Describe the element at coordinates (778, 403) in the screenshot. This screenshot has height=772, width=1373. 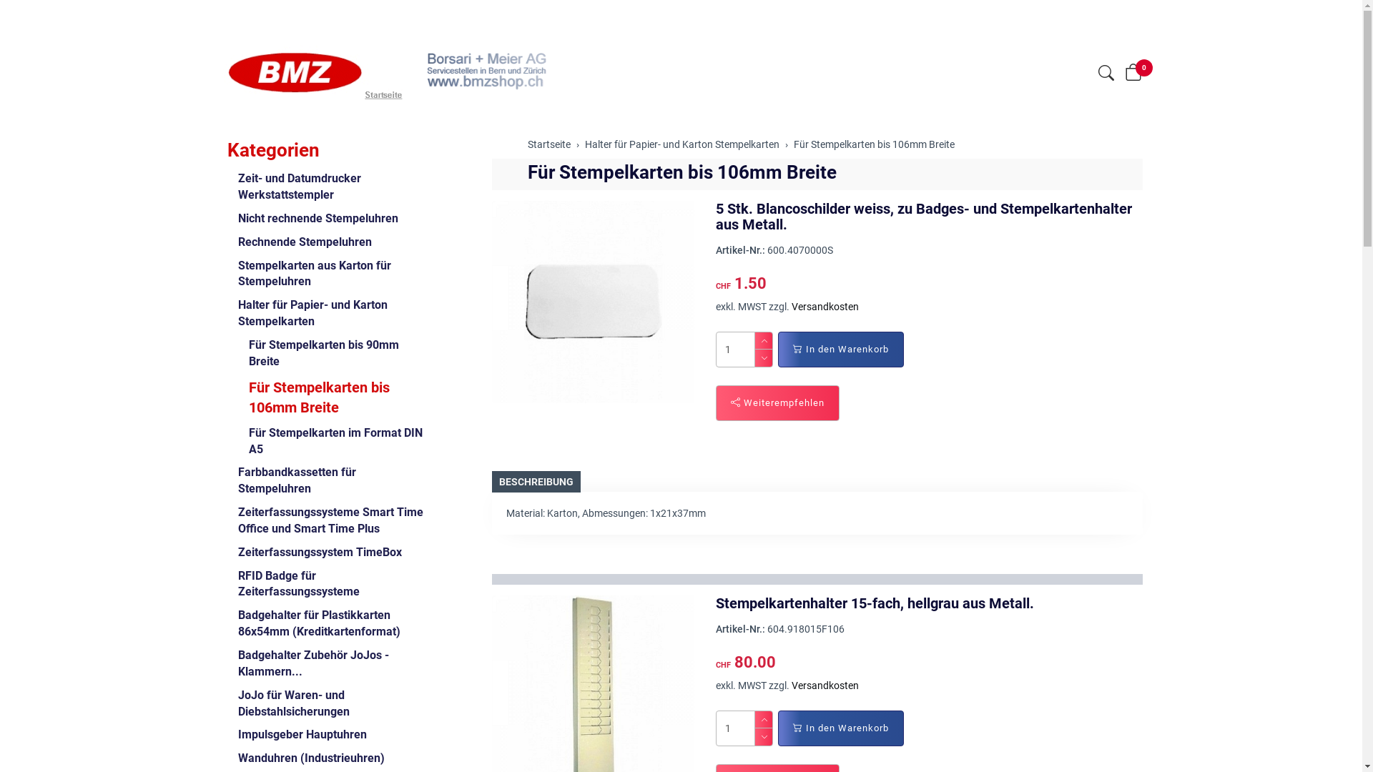
I see `Weiterempfehlen` at that location.